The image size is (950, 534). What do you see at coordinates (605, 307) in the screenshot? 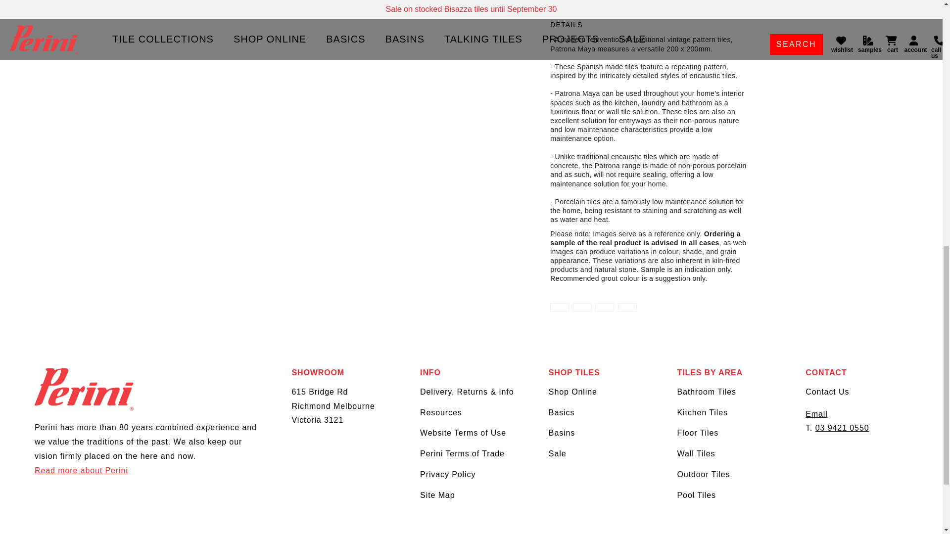
I see `Share on Pinterest` at bounding box center [605, 307].